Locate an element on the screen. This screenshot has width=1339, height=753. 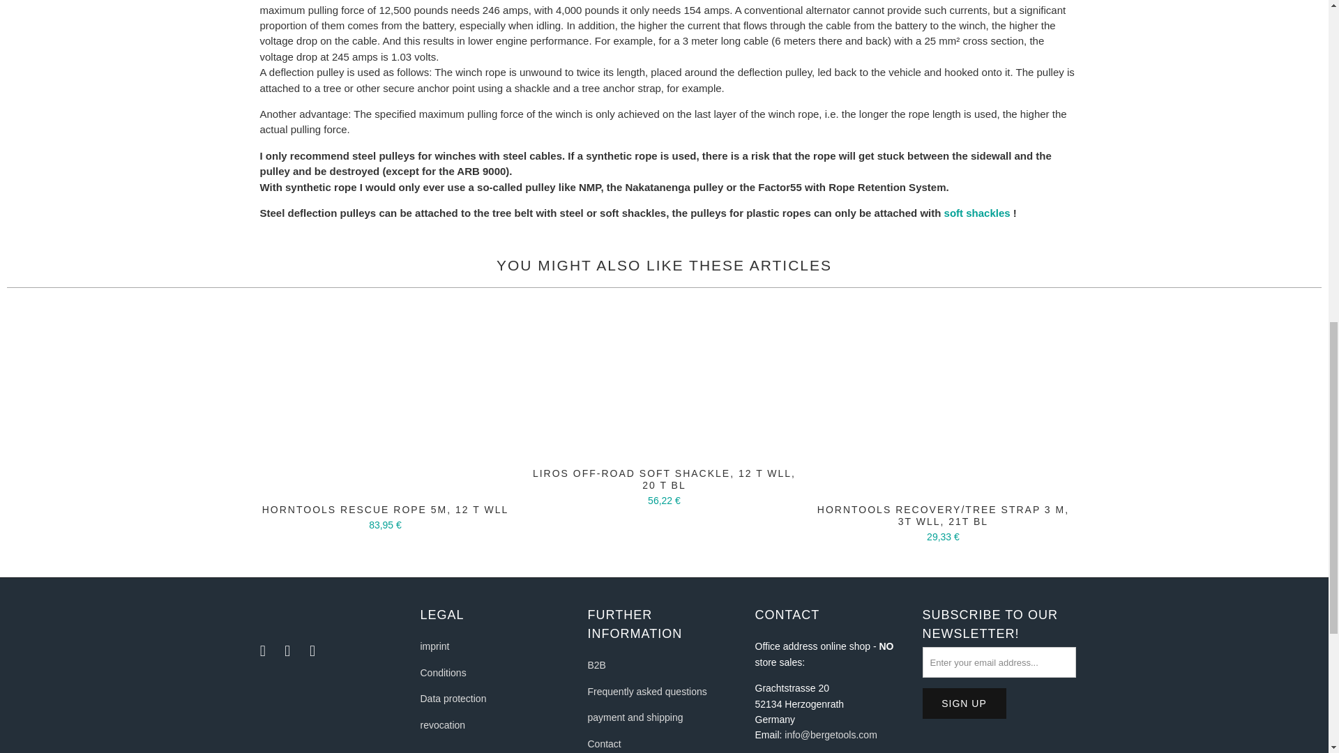
Bergetools on Instagram is located at coordinates (287, 651).